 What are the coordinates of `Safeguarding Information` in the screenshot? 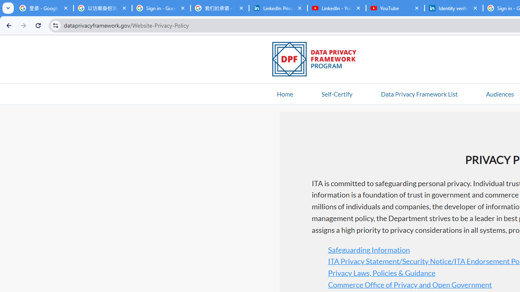 It's located at (368, 250).